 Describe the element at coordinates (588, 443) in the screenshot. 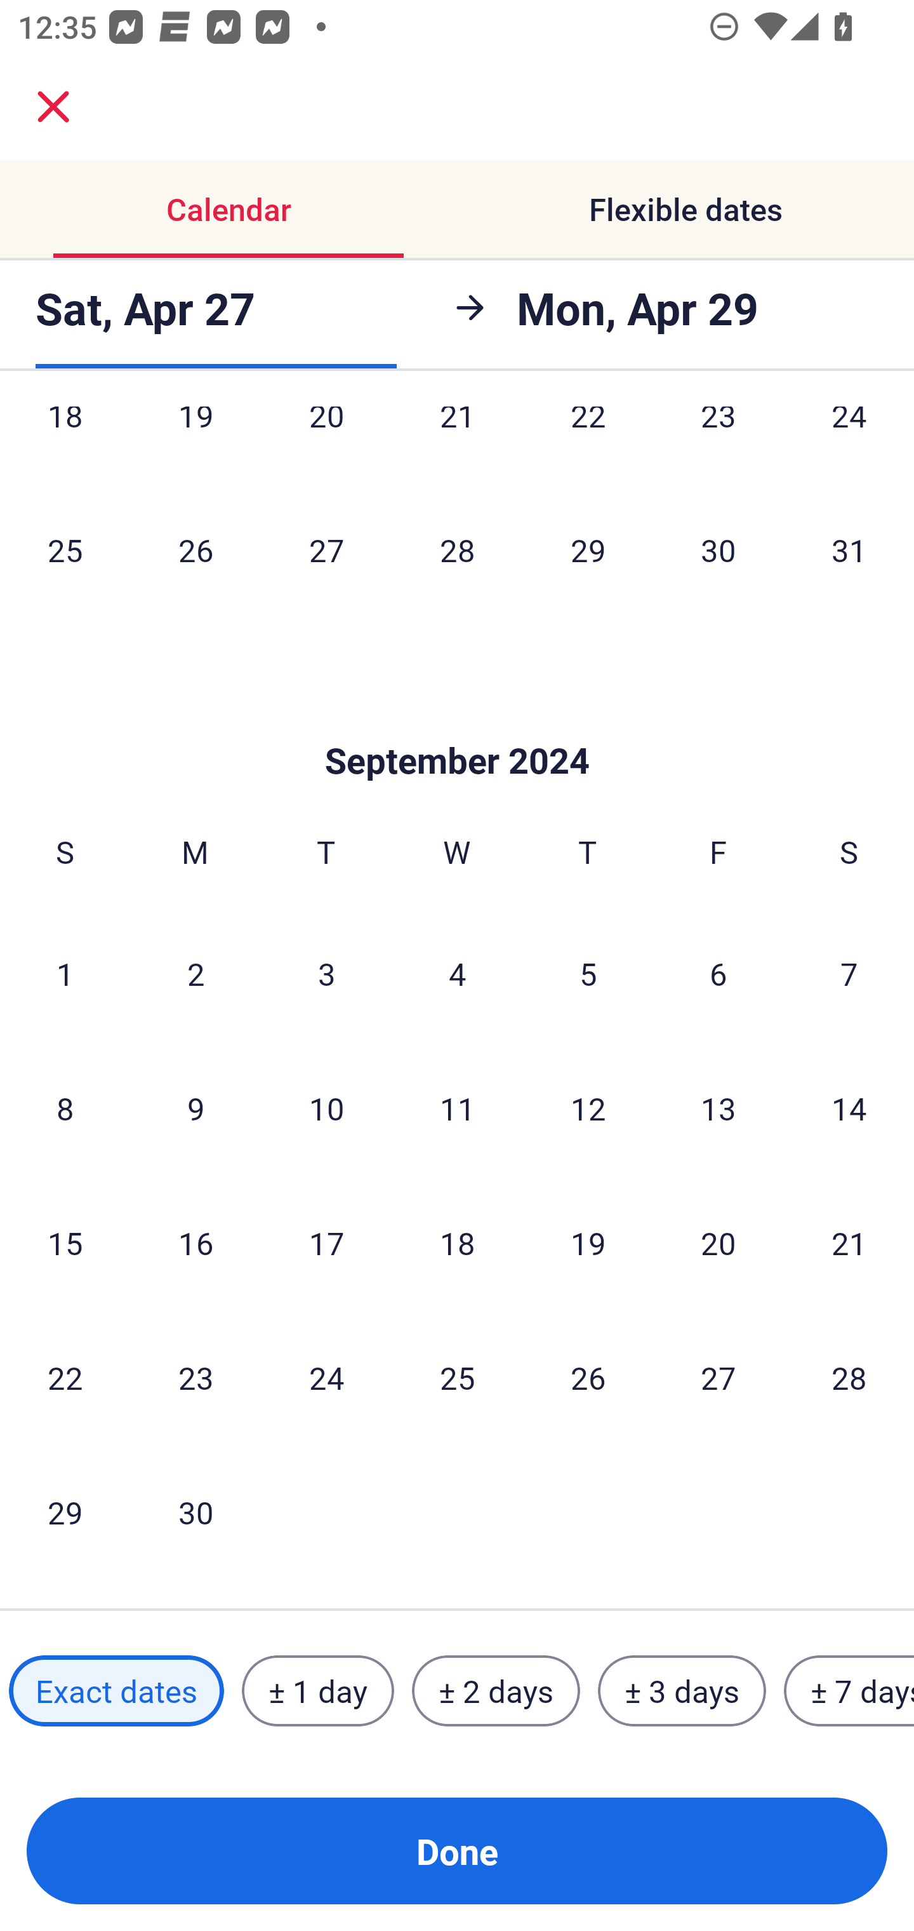

I see `22 Thursday, August 22, 2024` at that location.